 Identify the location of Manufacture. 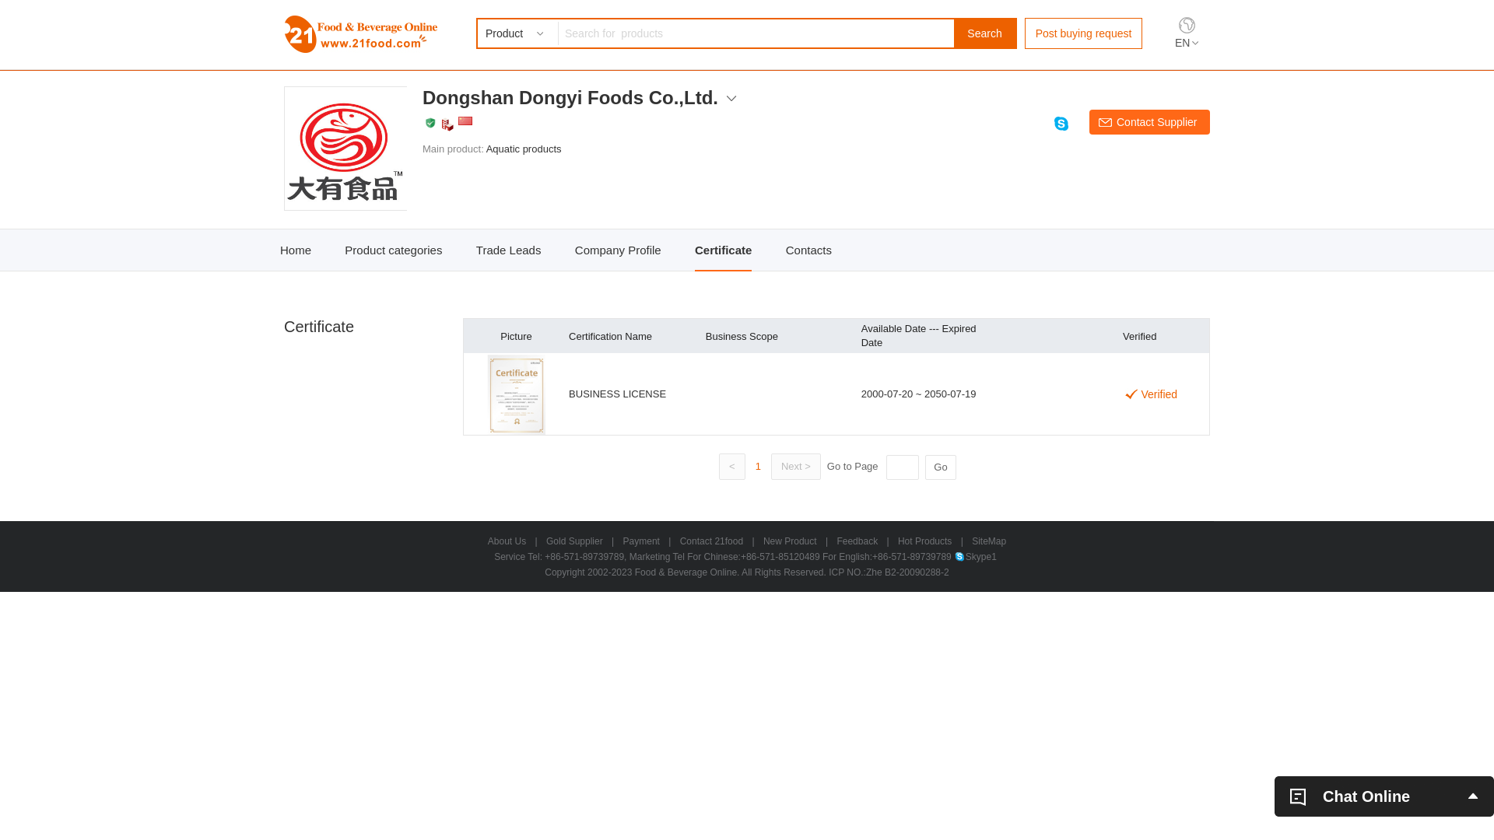
(447, 124).